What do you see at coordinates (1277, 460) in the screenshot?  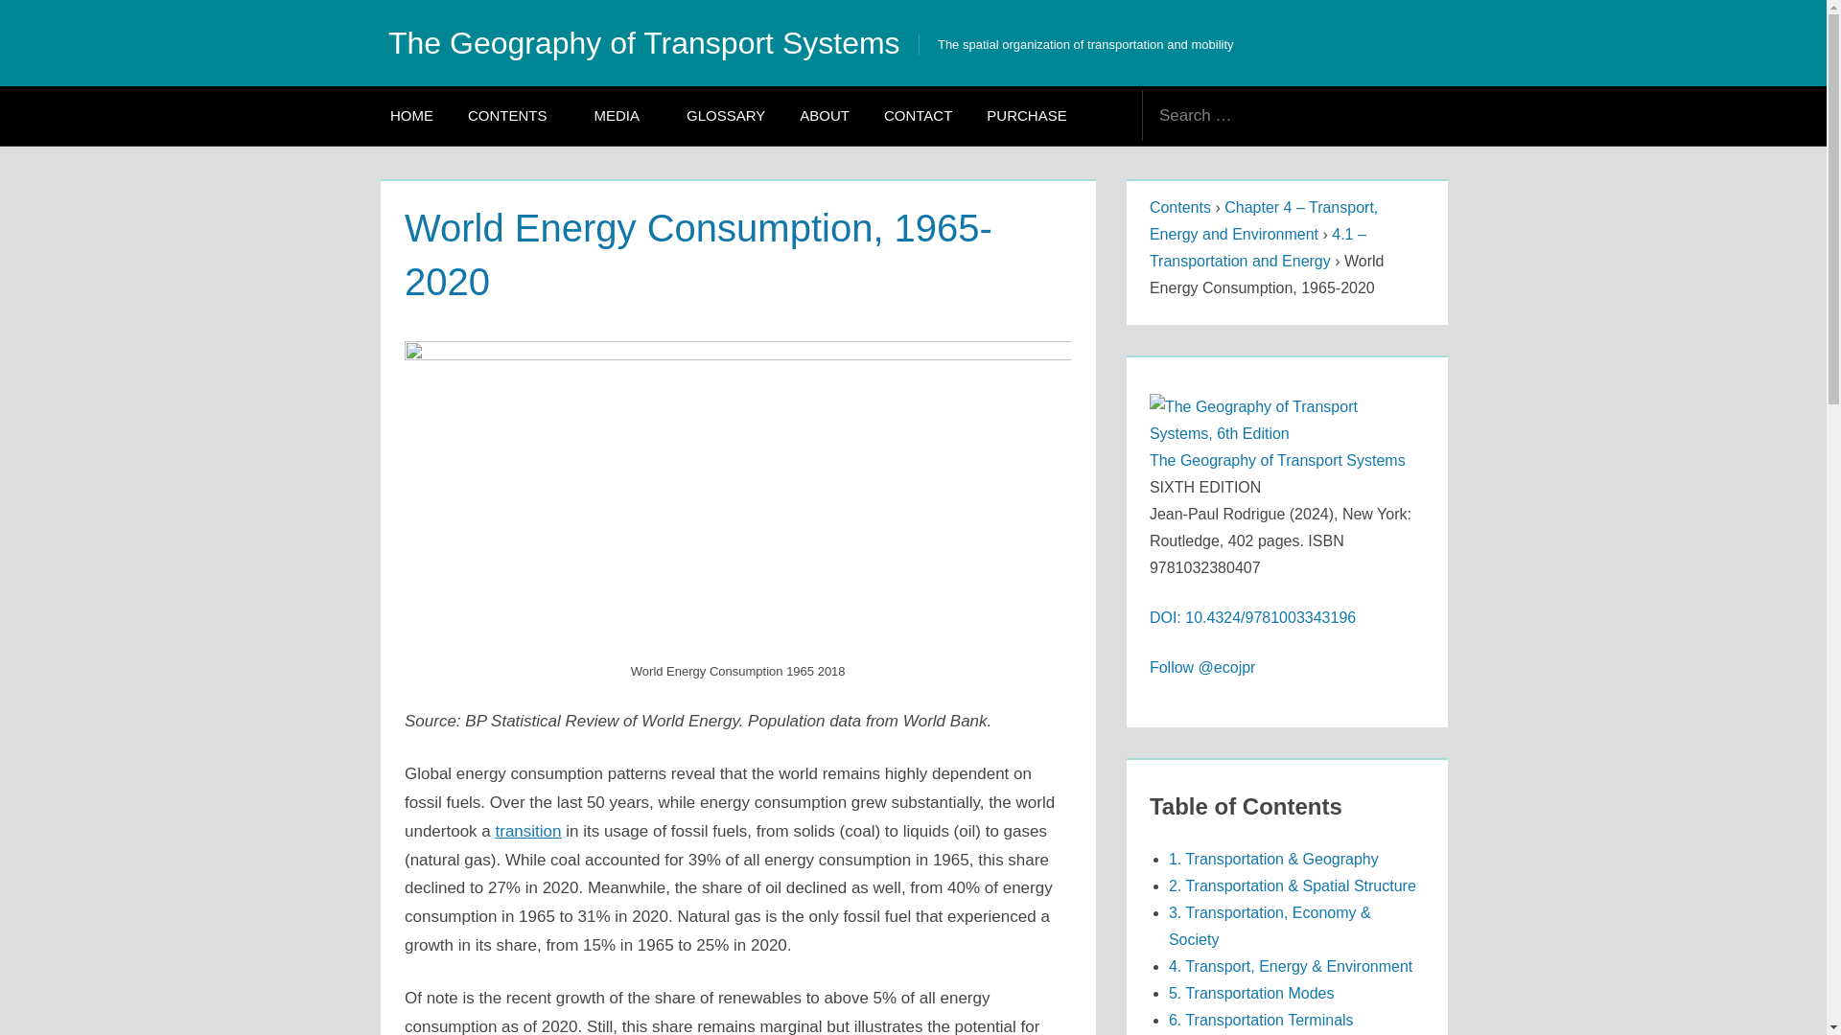 I see `The Geography of Transport Systems` at bounding box center [1277, 460].